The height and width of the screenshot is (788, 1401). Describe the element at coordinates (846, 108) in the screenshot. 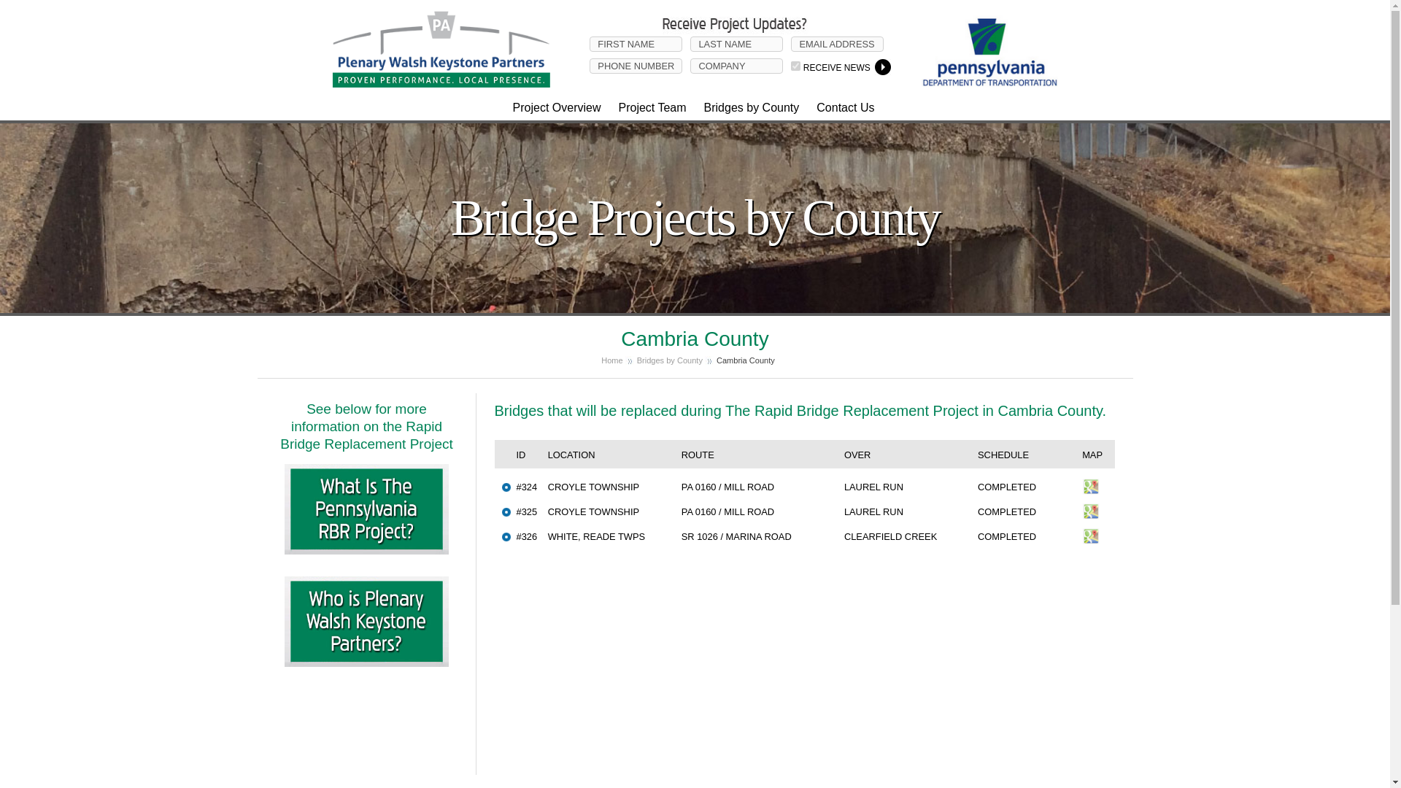

I see `Contact Us` at that location.